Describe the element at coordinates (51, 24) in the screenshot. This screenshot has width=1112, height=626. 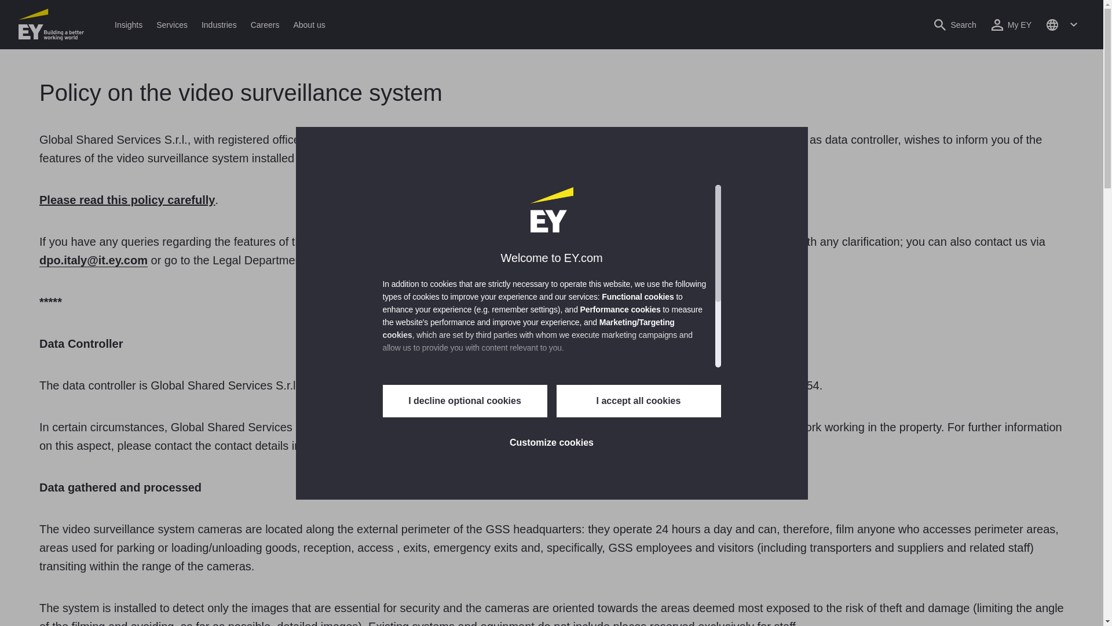
I see `EY Homepage` at that location.